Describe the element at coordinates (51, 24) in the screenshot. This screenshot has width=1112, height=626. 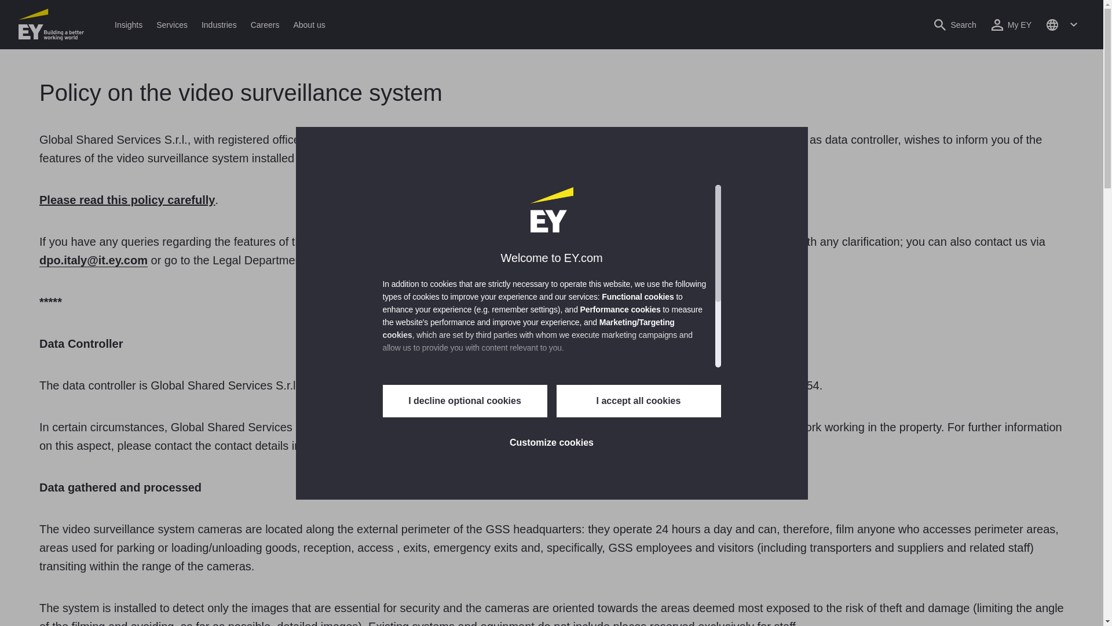
I see `EY Homepage` at that location.